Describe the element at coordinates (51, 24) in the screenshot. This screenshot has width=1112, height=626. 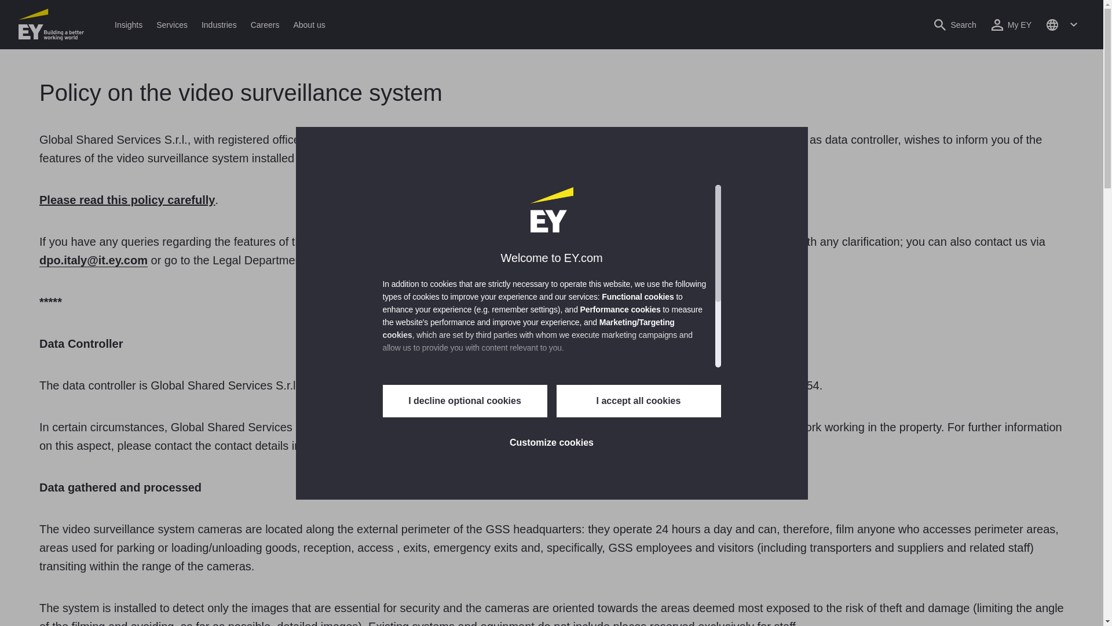
I see `EY Homepage` at that location.